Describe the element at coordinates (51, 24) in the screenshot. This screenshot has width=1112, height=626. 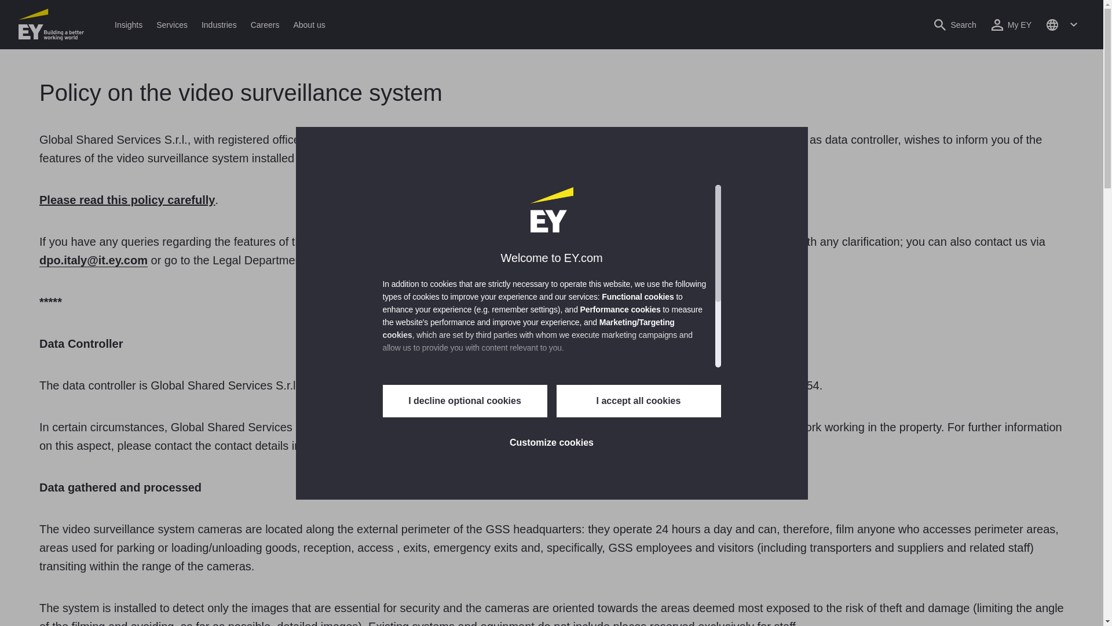
I see `EY Homepage` at that location.